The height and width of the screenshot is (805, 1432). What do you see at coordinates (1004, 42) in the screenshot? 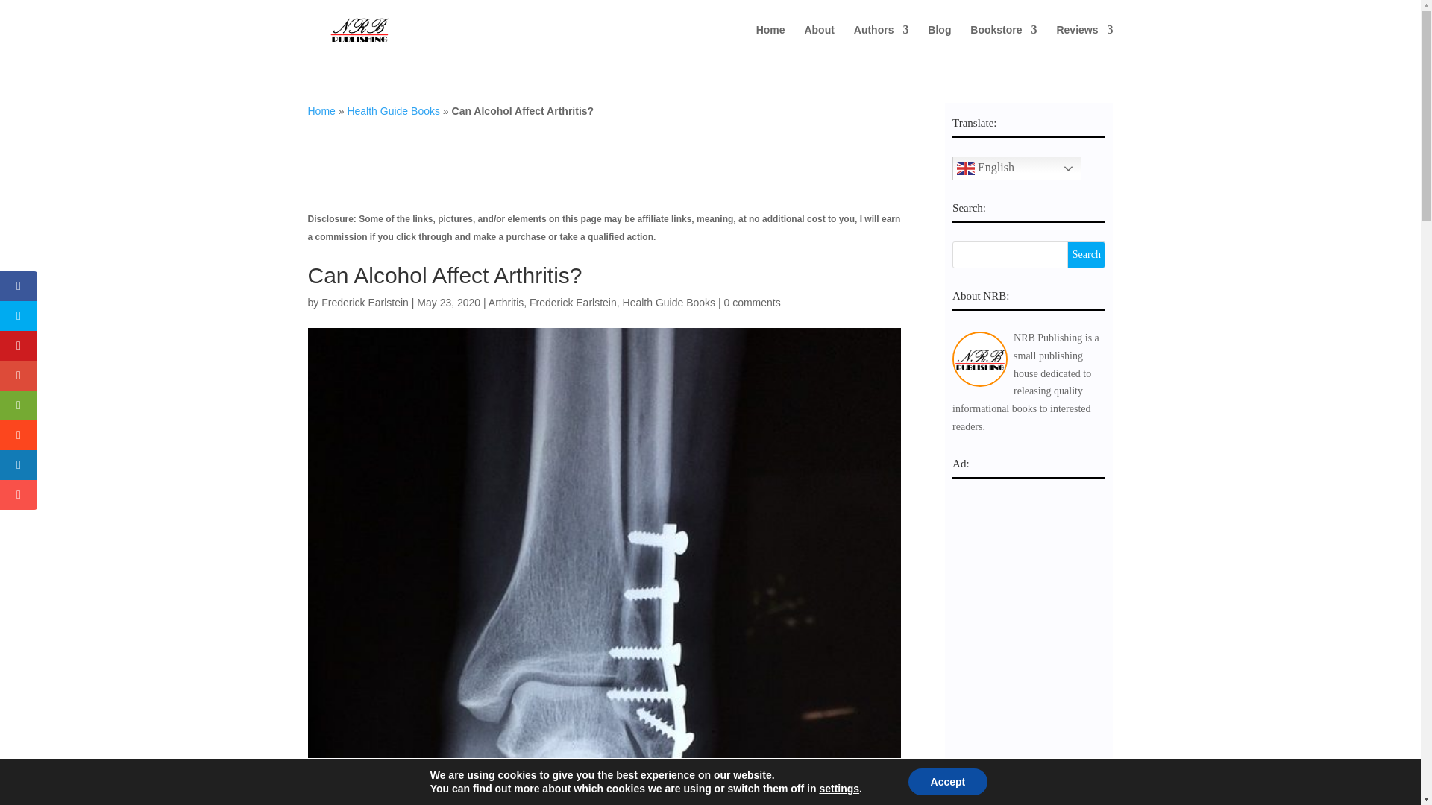
I see `Bookstore` at bounding box center [1004, 42].